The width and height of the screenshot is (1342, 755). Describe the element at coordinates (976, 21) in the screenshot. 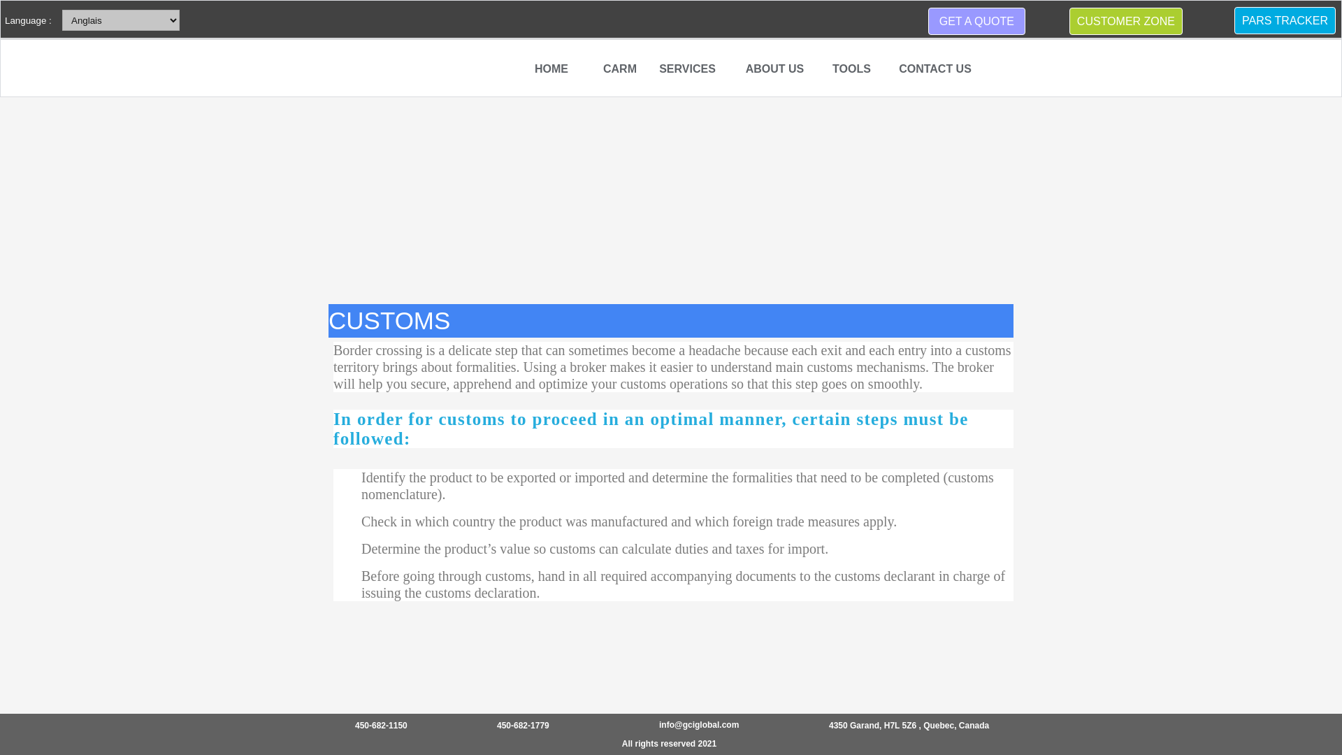

I see `GET A QUOTE` at that location.